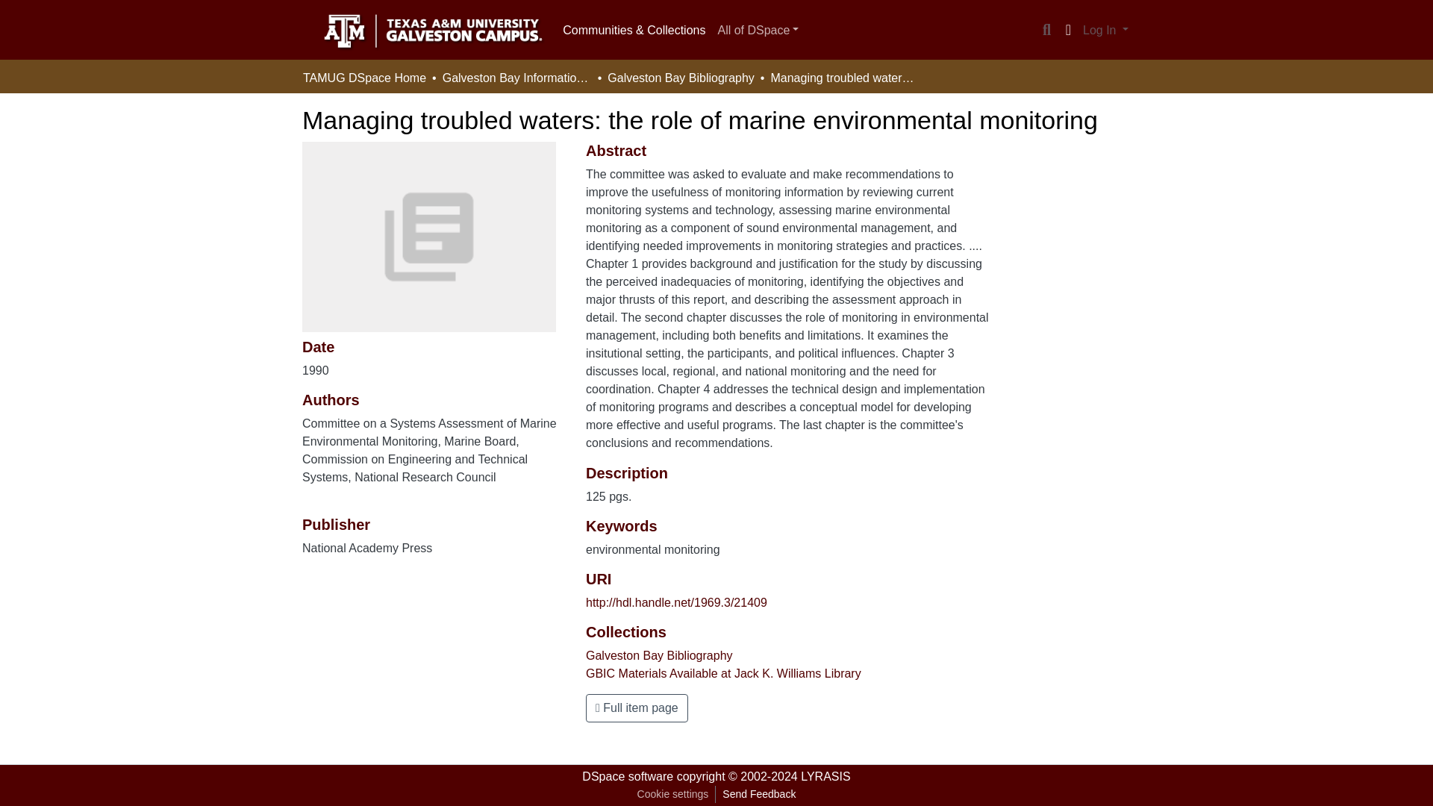 The image size is (1433, 806). I want to click on Cookie settings, so click(672, 794).